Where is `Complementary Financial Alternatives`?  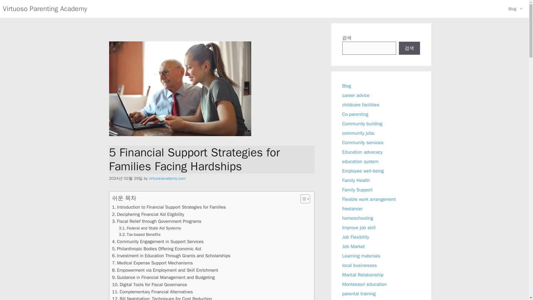
Complementary Financial Alternatives is located at coordinates (152, 292).